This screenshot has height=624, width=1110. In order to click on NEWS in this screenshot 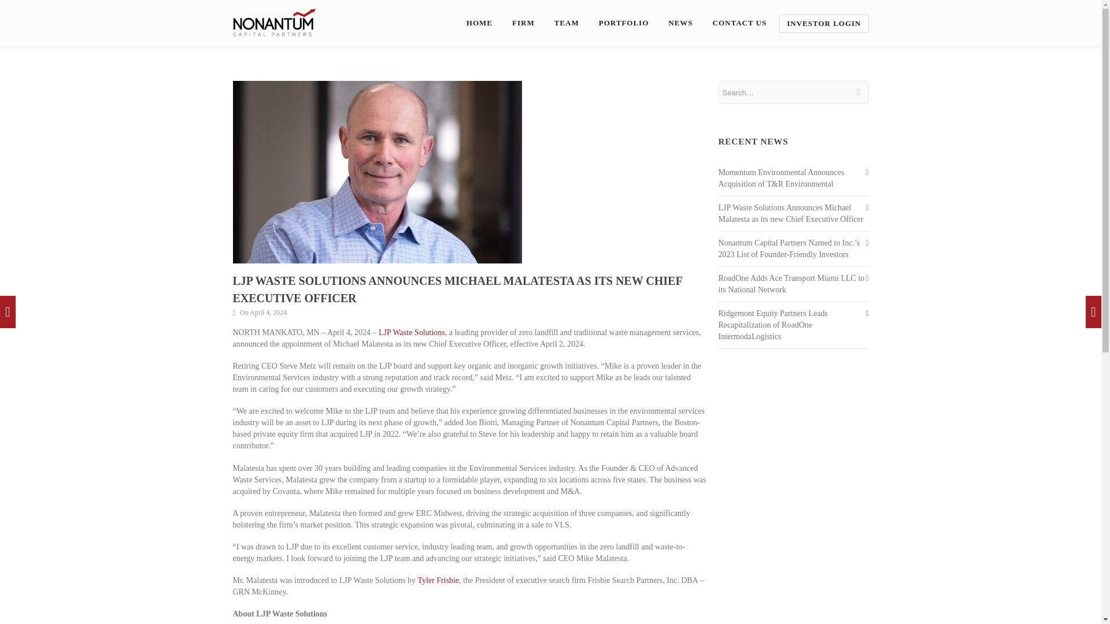, I will do `click(680, 23)`.